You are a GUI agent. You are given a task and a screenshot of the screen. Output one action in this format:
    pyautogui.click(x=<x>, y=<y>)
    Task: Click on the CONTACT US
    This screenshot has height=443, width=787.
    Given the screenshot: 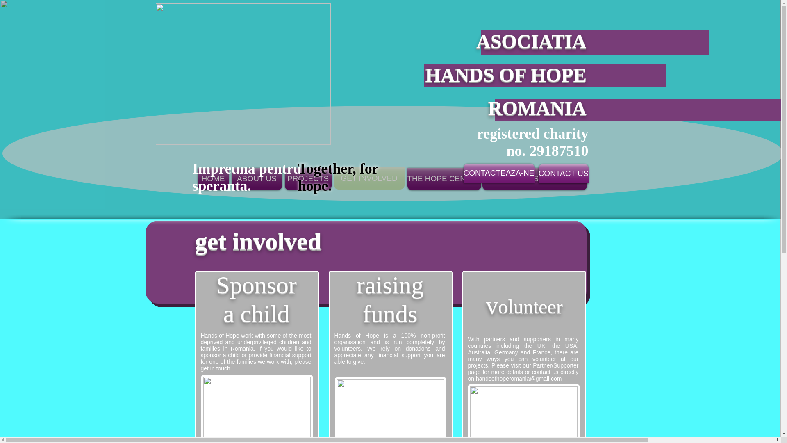 What is the action you would take?
    pyautogui.click(x=563, y=174)
    